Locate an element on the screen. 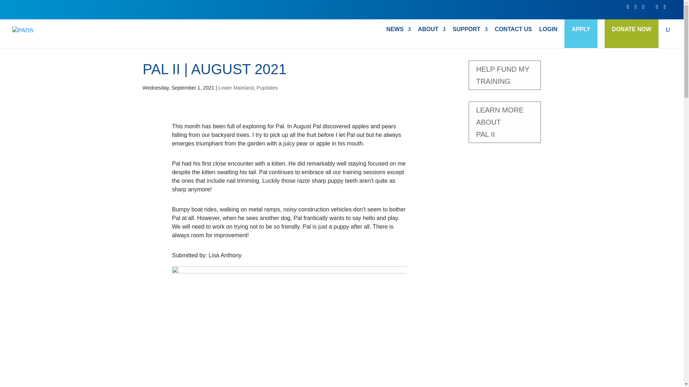  DONATE NOW is located at coordinates (505, 122).